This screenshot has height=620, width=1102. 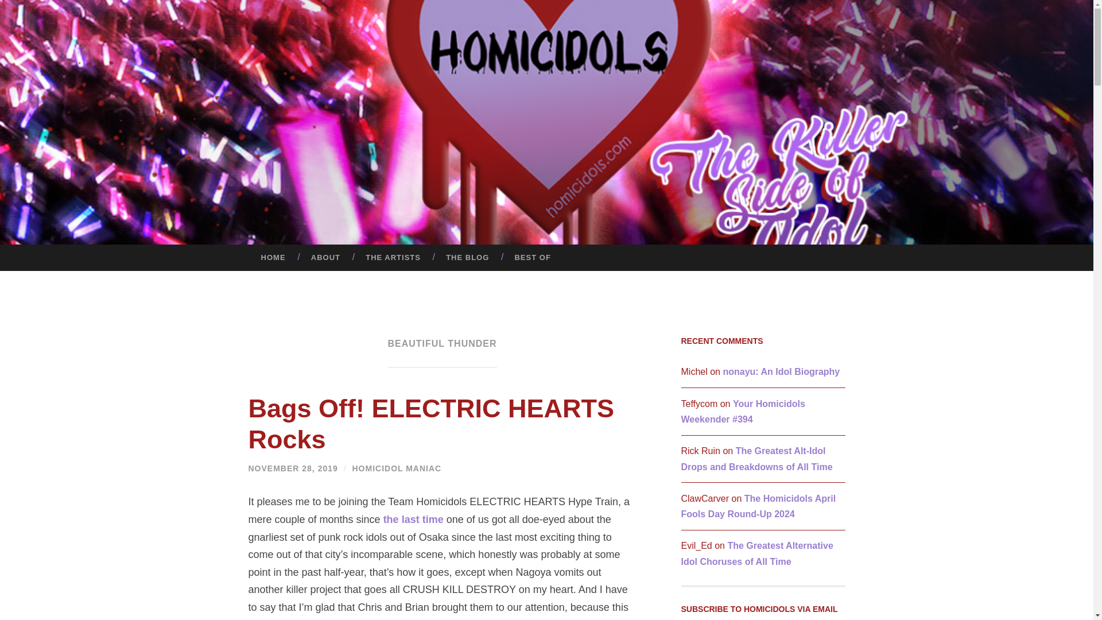 What do you see at coordinates (273, 257) in the screenshot?
I see `HOME` at bounding box center [273, 257].